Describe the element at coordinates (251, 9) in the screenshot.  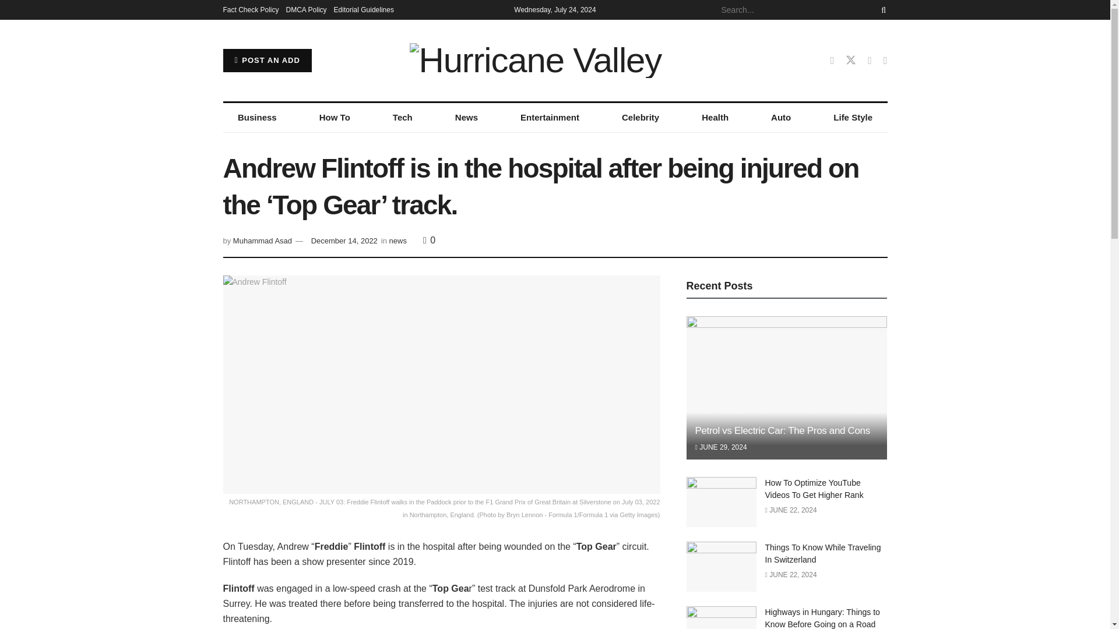
I see `Fact Check Policy` at that location.